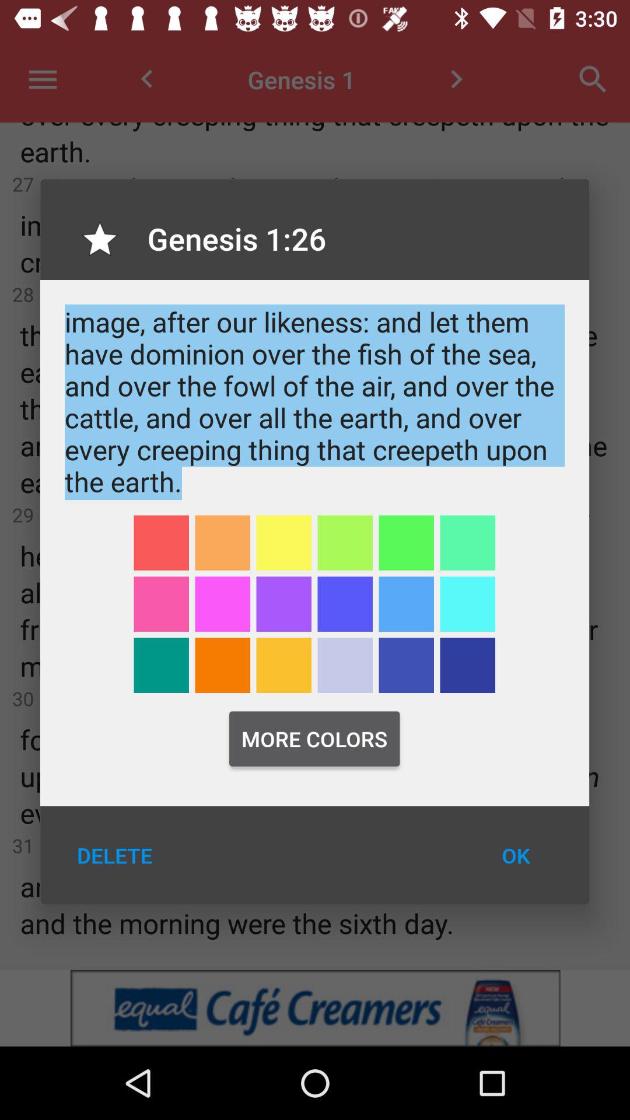 The image size is (630, 1120). I want to click on select color, so click(283, 542).